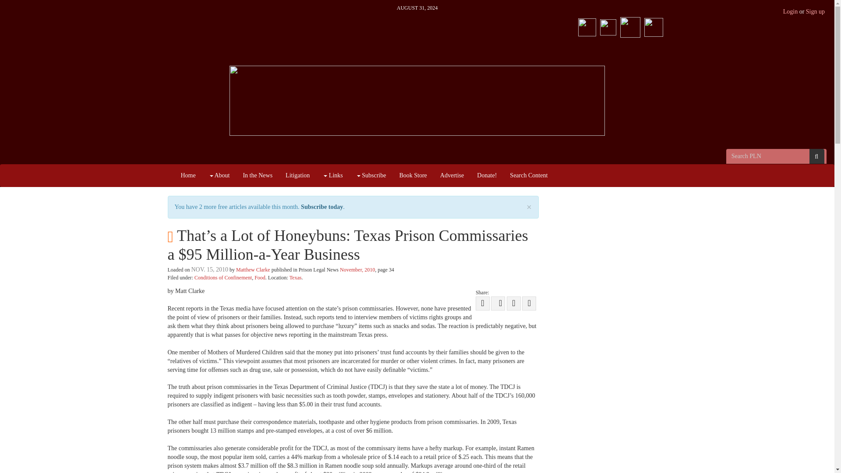 This screenshot has height=473, width=841. Describe the element at coordinates (653, 25) in the screenshot. I see `Paul Wright's LinkedIn Page` at that location.